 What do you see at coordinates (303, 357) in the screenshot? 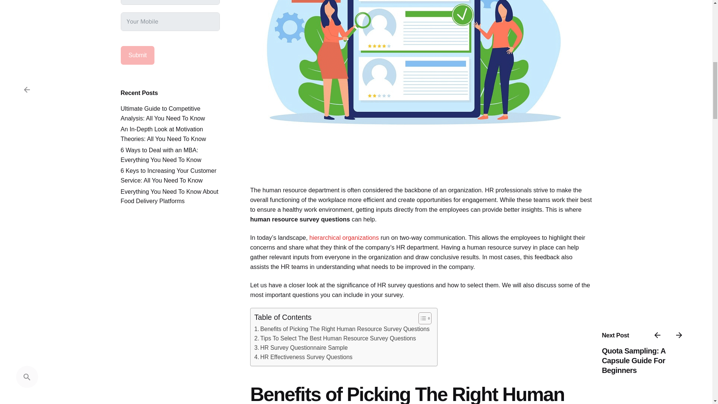
I see `HR Effectiveness Survey Questions` at bounding box center [303, 357].